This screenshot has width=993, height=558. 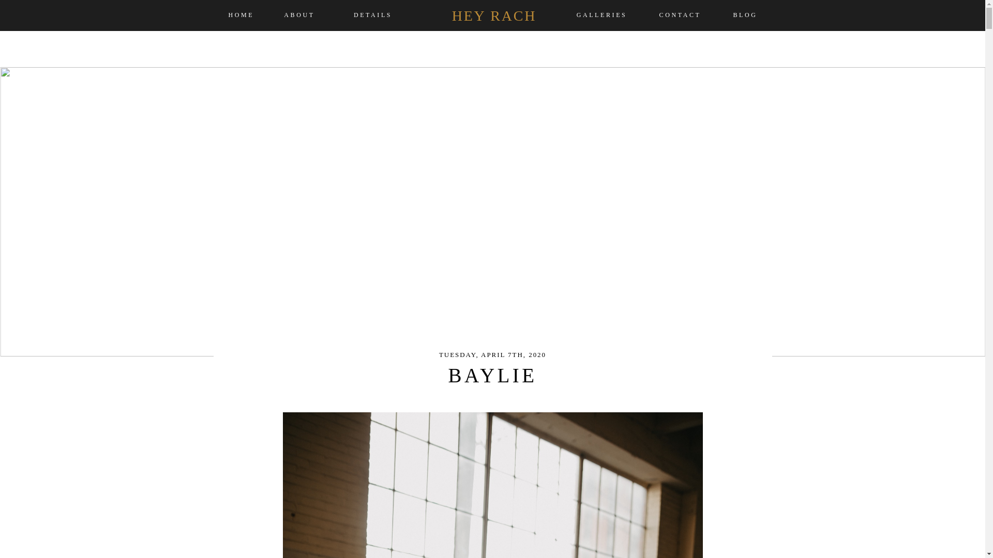 I want to click on BLOG, so click(x=745, y=16).